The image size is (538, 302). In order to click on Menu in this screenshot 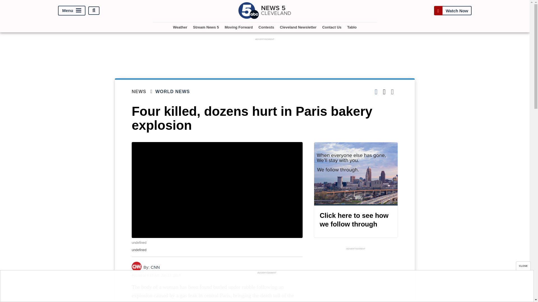, I will do `click(72, 11)`.